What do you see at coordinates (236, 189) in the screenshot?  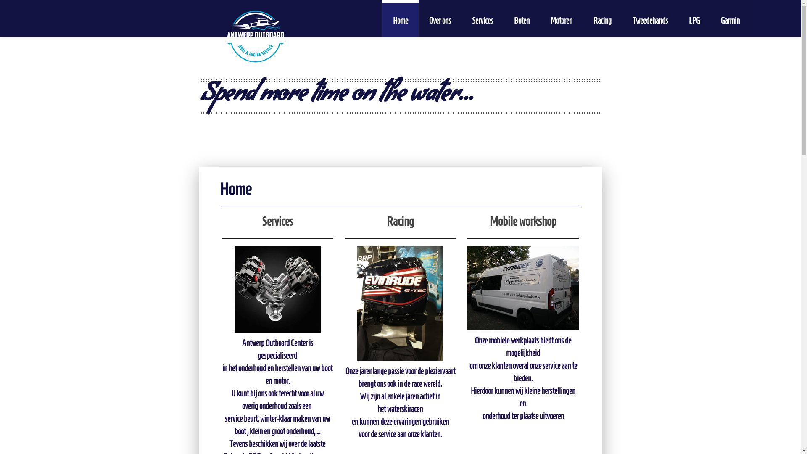 I see `Home` at bounding box center [236, 189].